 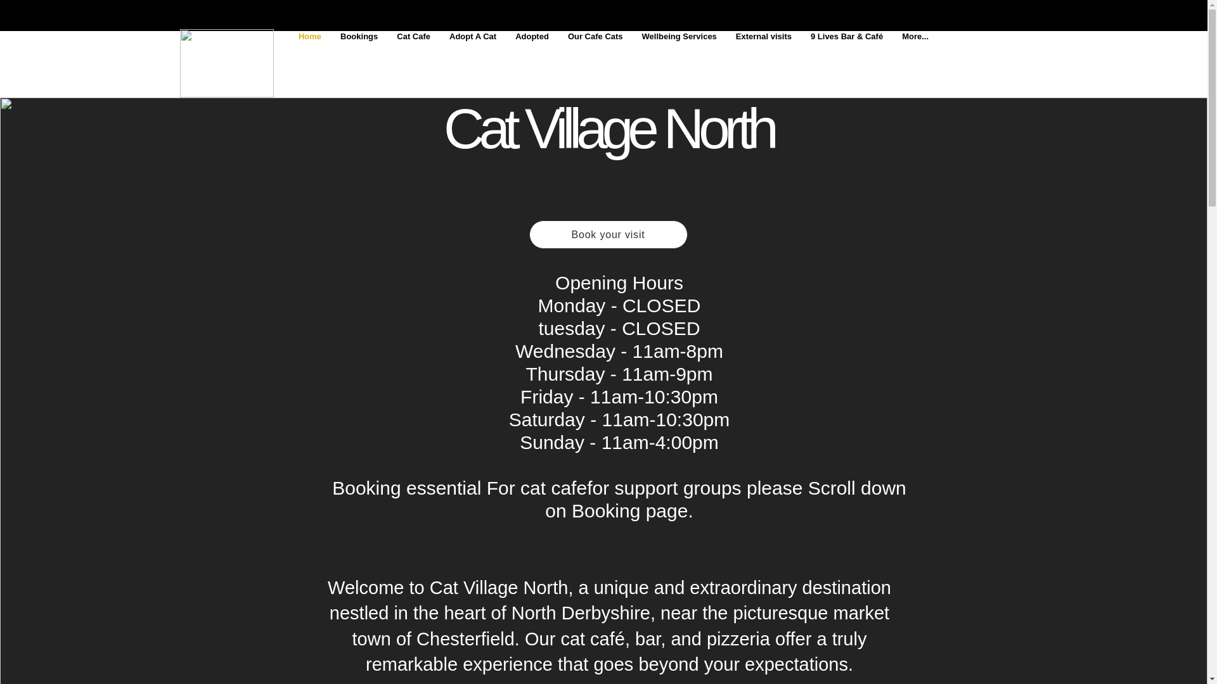 What do you see at coordinates (763, 51) in the screenshot?
I see `External visits` at bounding box center [763, 51].